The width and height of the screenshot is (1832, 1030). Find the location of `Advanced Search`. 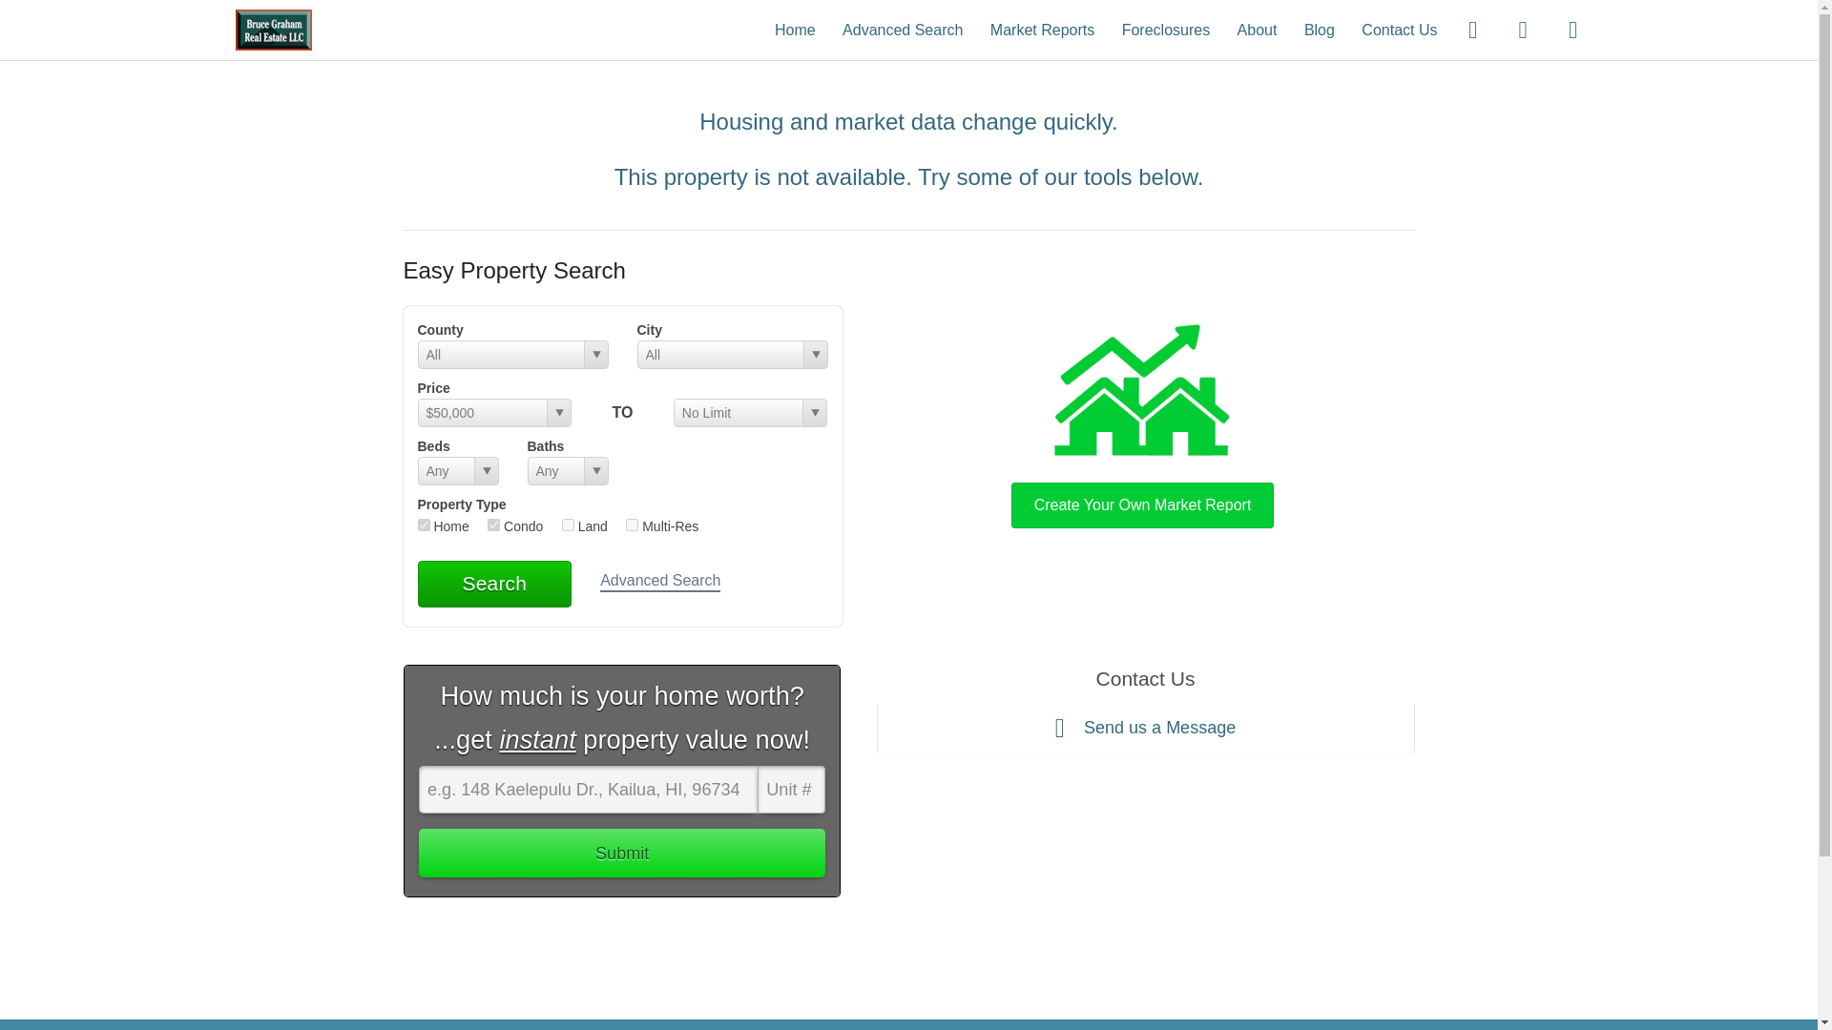

Advanced Search is located at coordinates (903, 29).